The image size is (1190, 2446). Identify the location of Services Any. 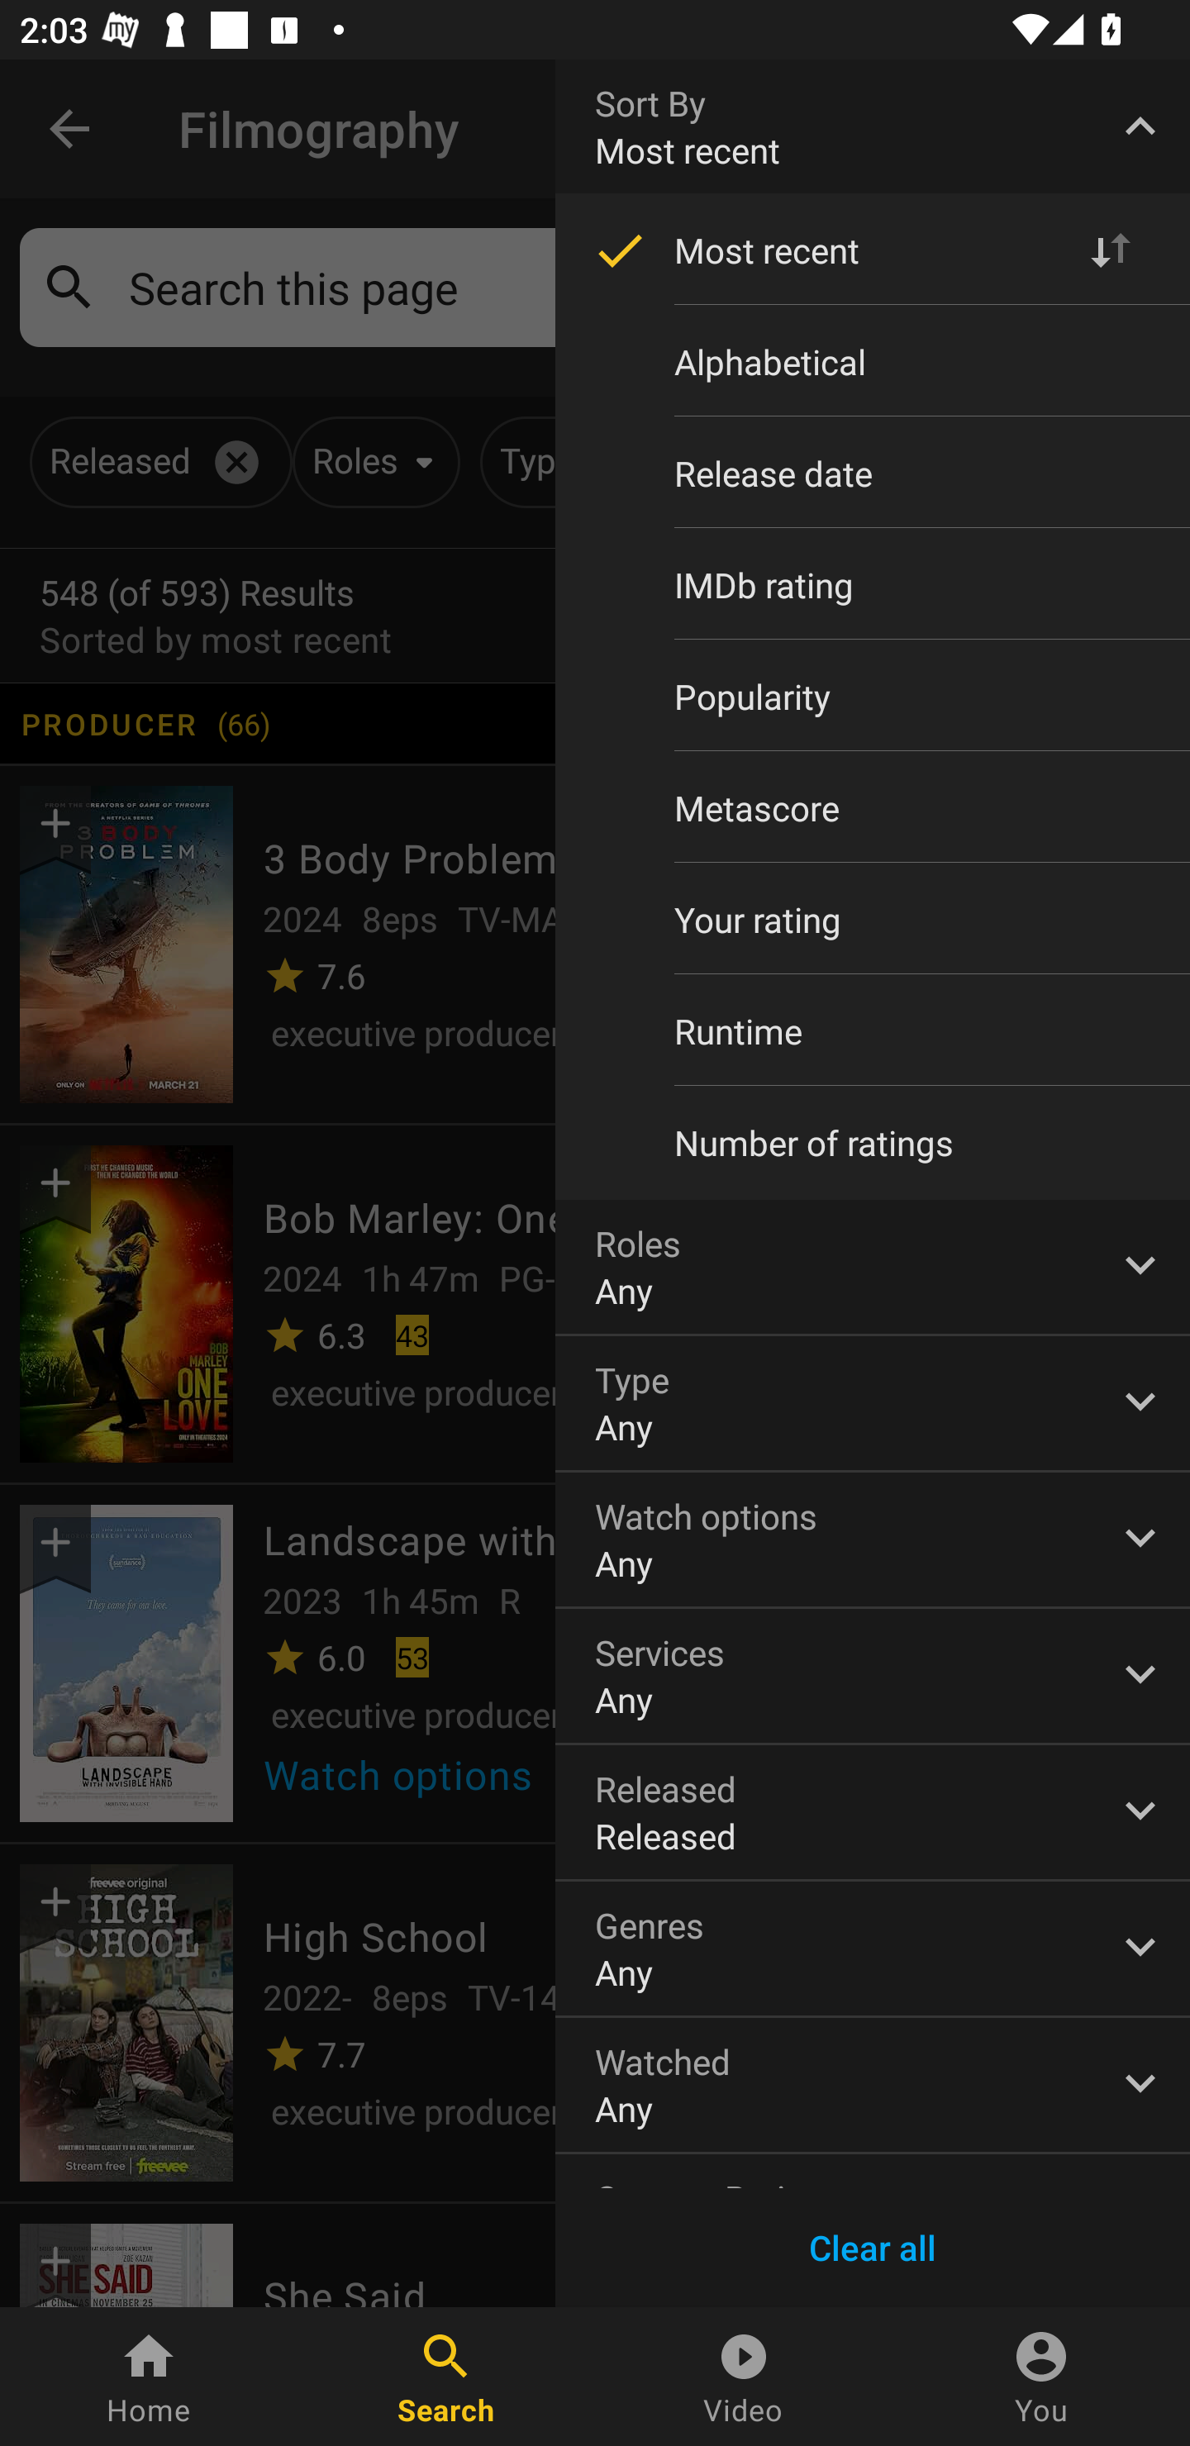
(873, 1675).